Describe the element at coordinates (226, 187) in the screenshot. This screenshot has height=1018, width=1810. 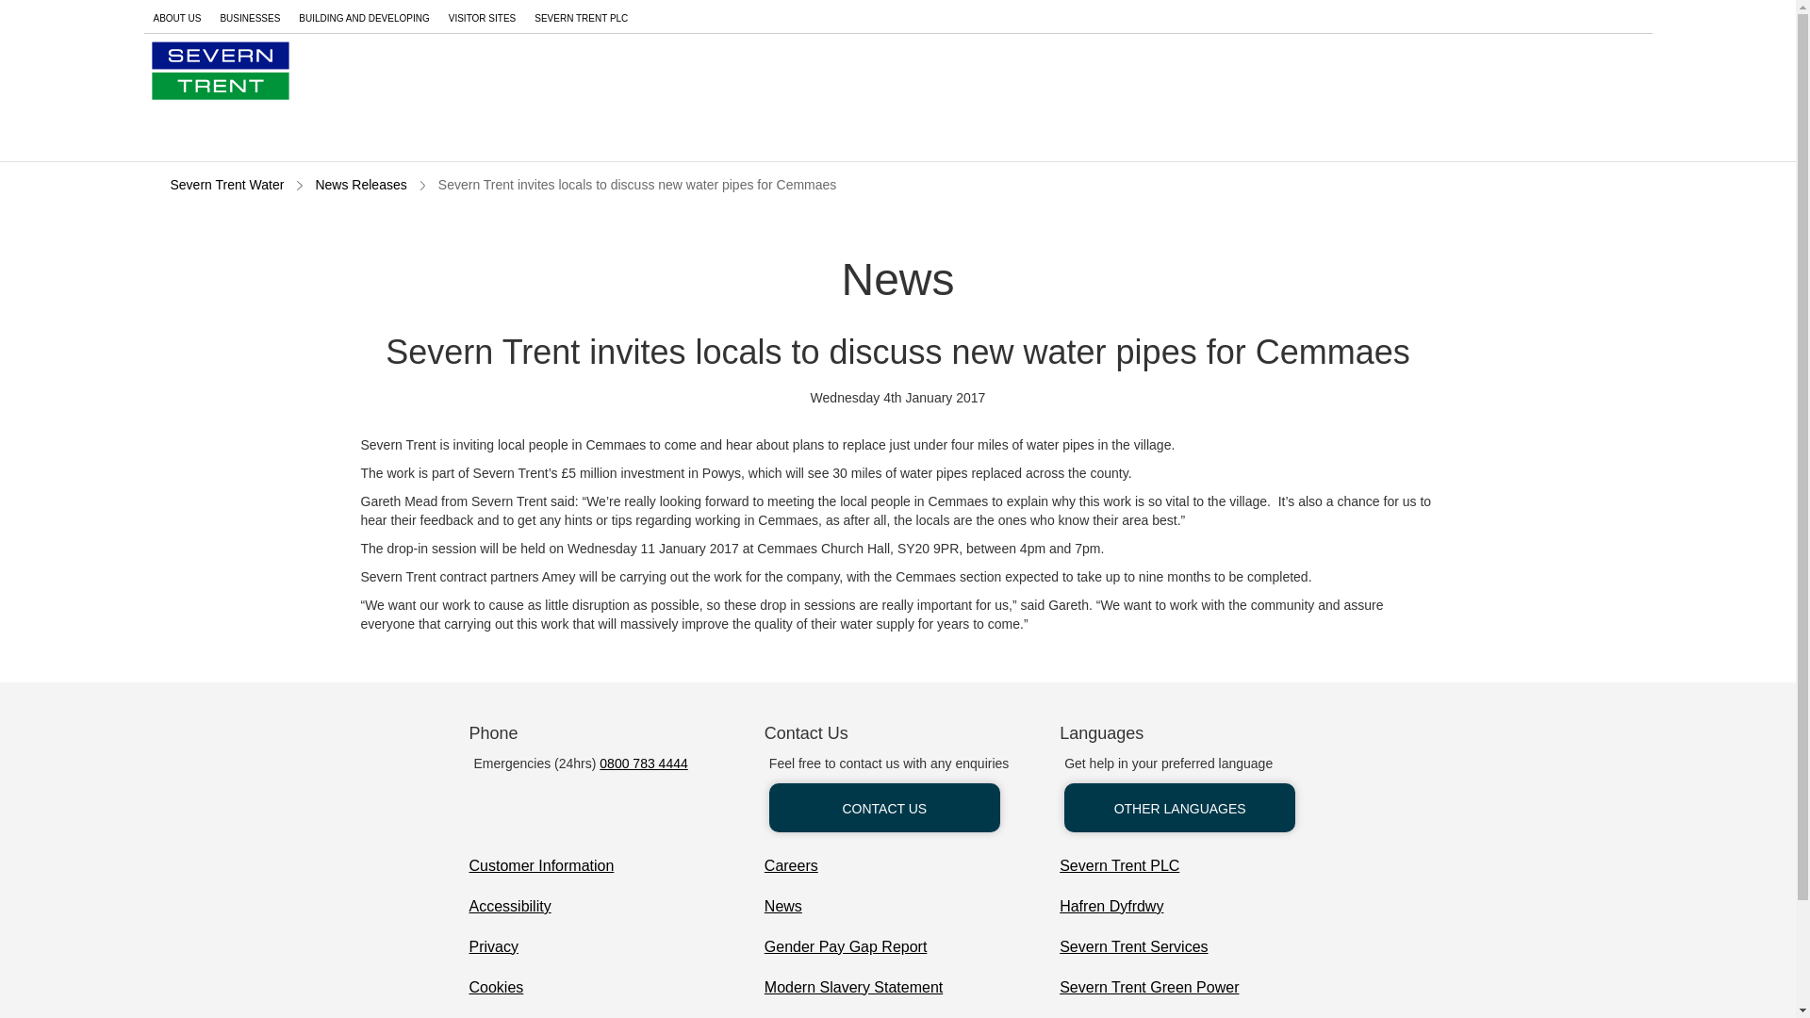
I see `Severn Trent Water` at that location.